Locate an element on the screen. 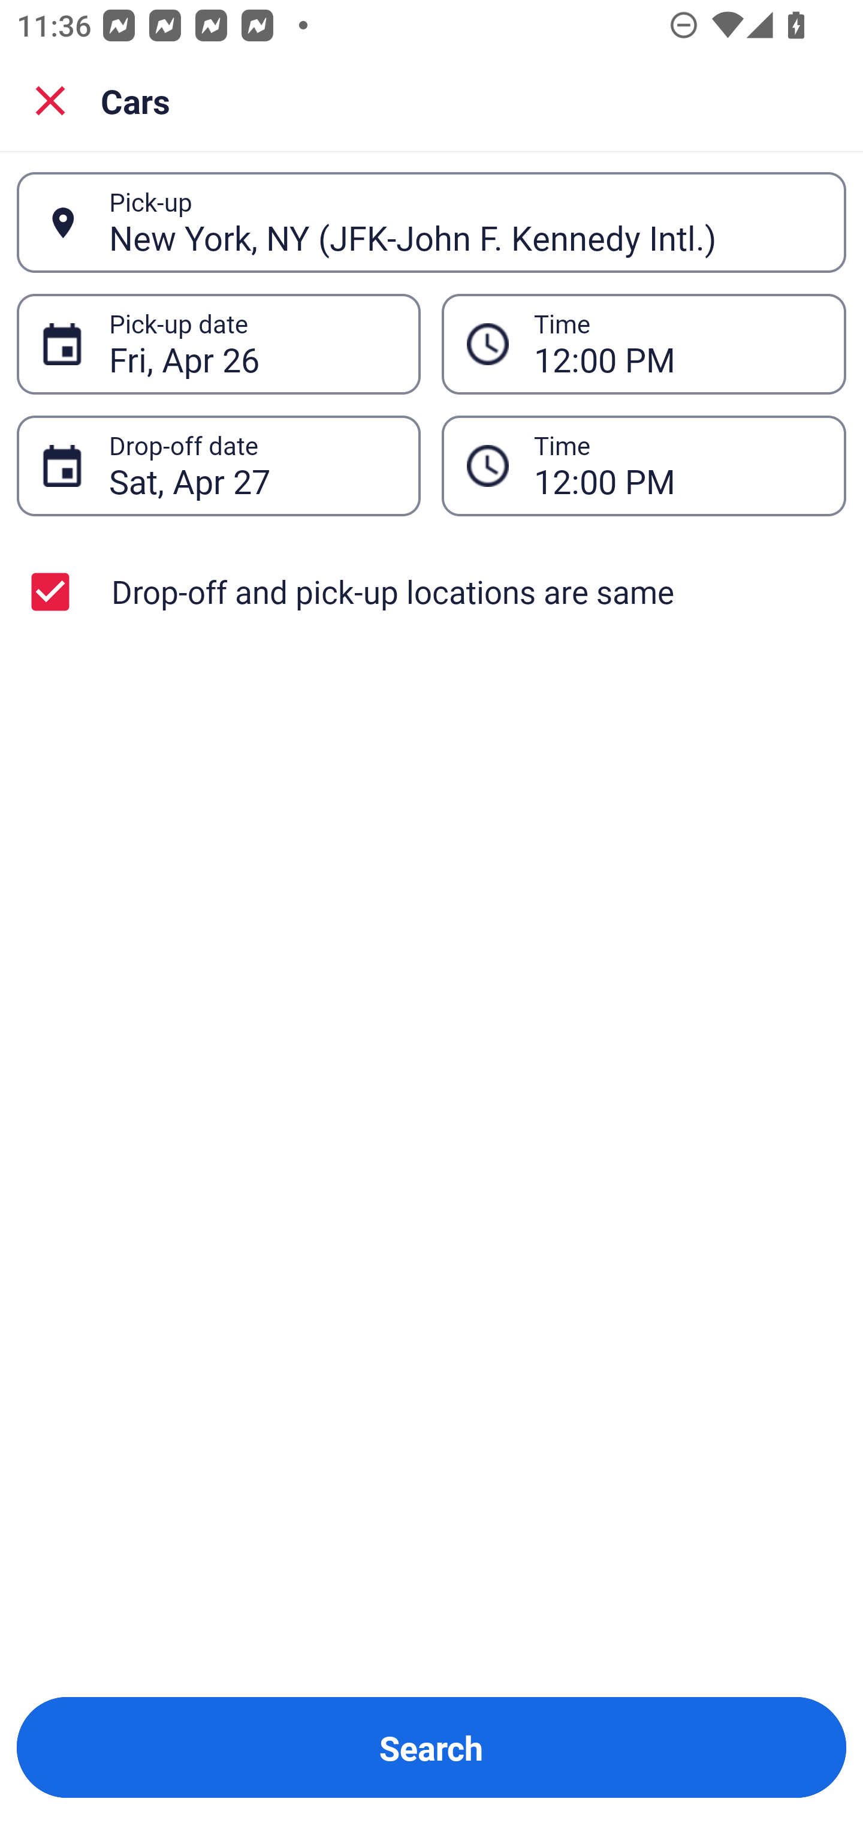  Fri, Apr 26 is located at coordinates (252, 344).